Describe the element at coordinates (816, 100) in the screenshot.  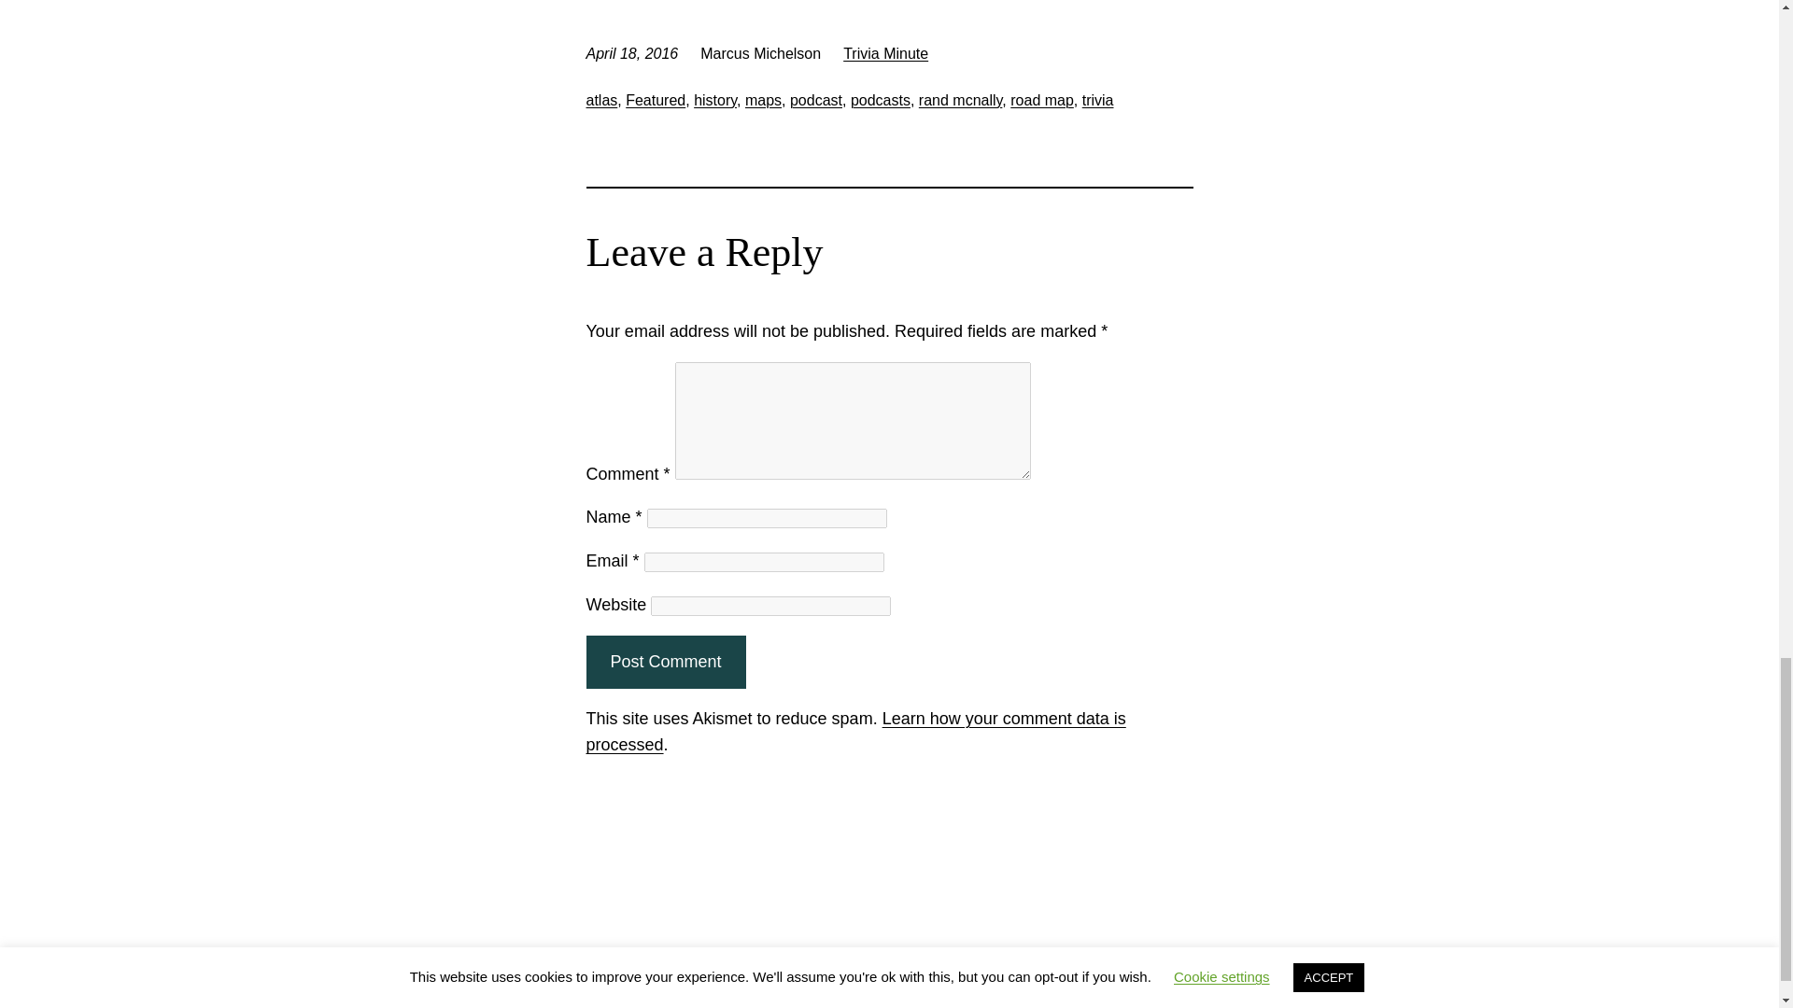
I see `podcast` at that location.